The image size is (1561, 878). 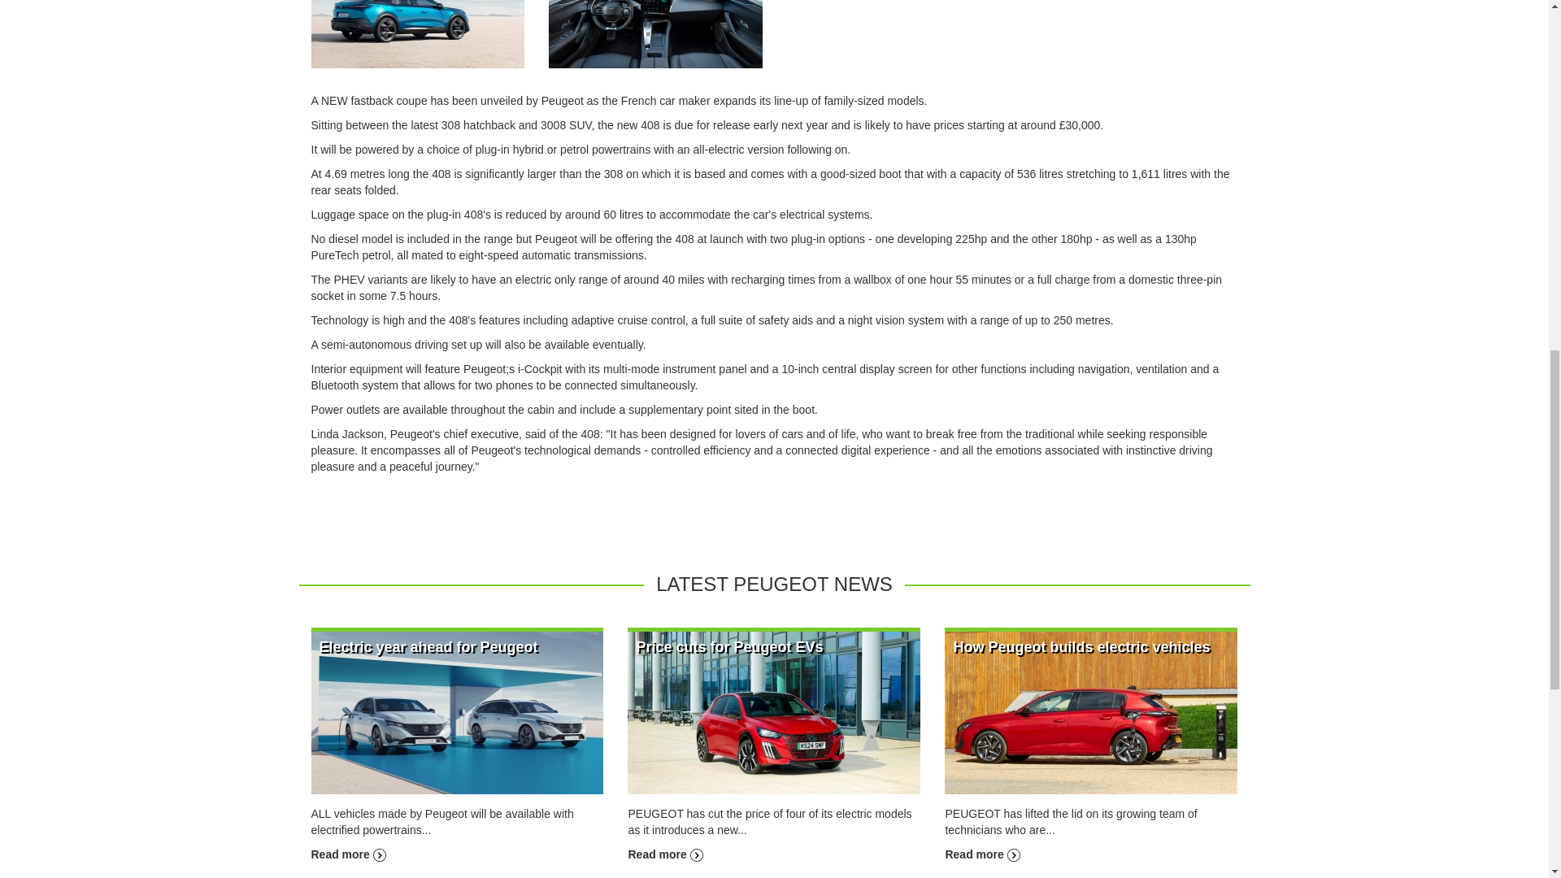 I want to click on Electric year ahead for Peugeot, so click(x=348, y=854).